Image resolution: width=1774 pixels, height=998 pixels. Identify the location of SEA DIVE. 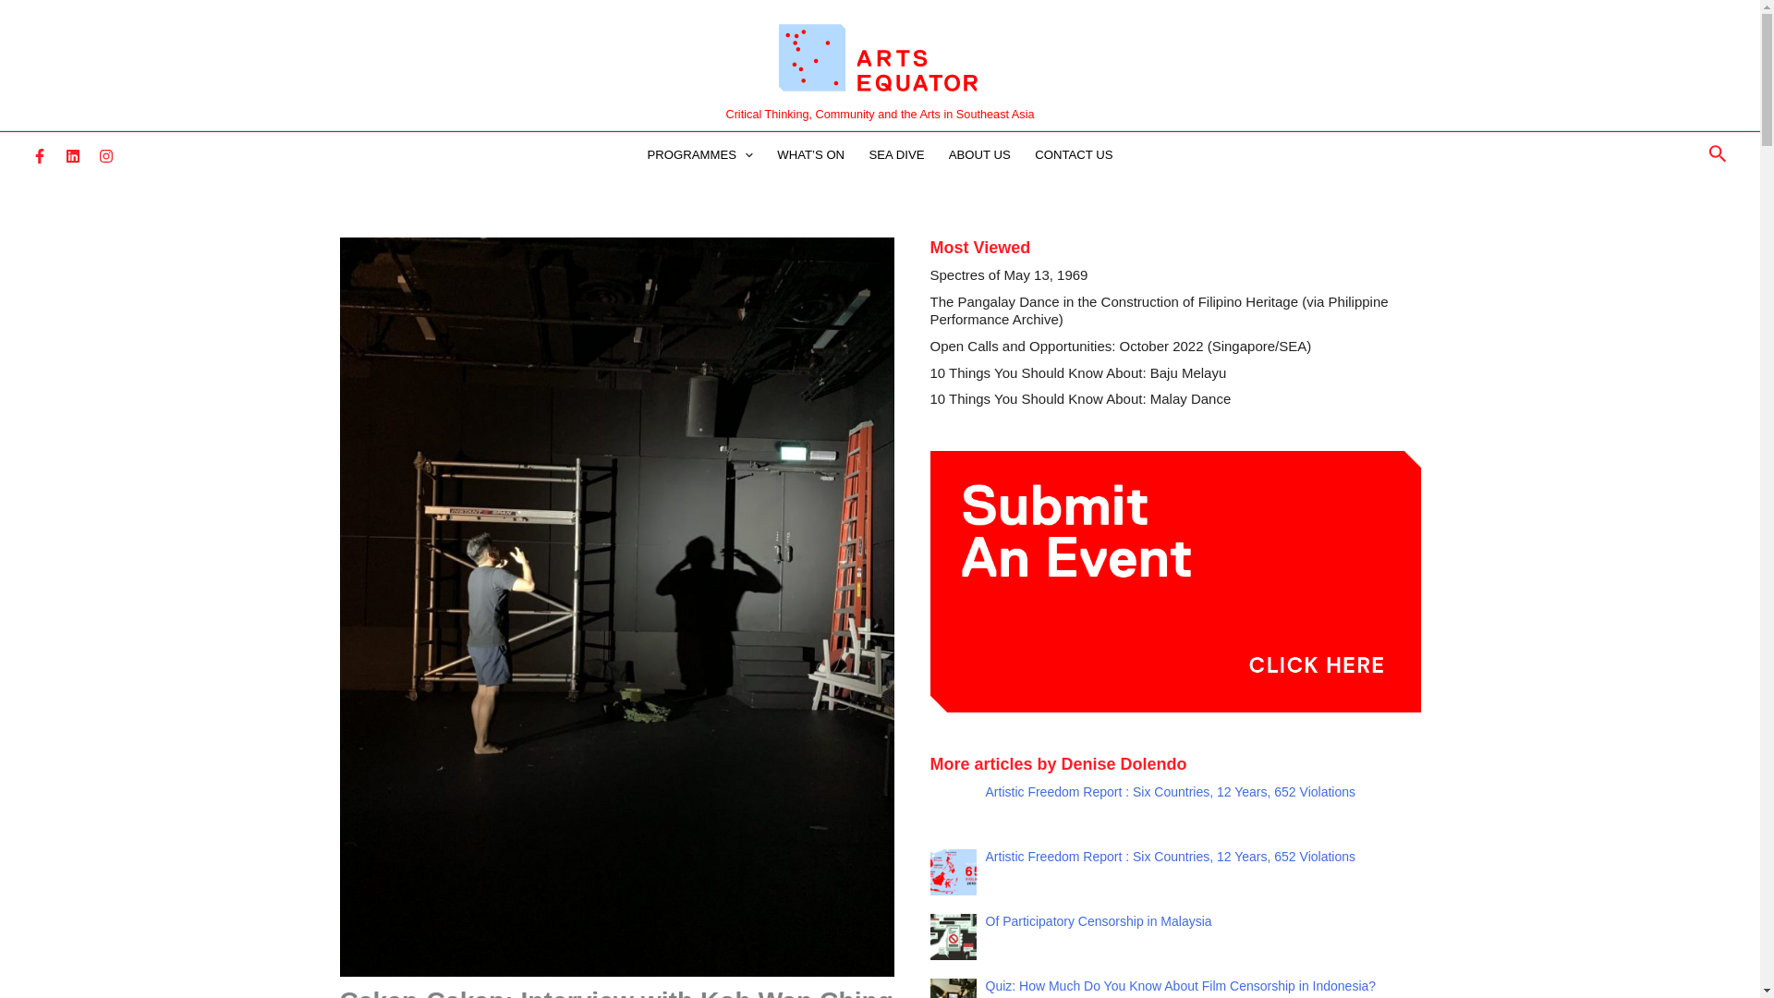
(896, 155).